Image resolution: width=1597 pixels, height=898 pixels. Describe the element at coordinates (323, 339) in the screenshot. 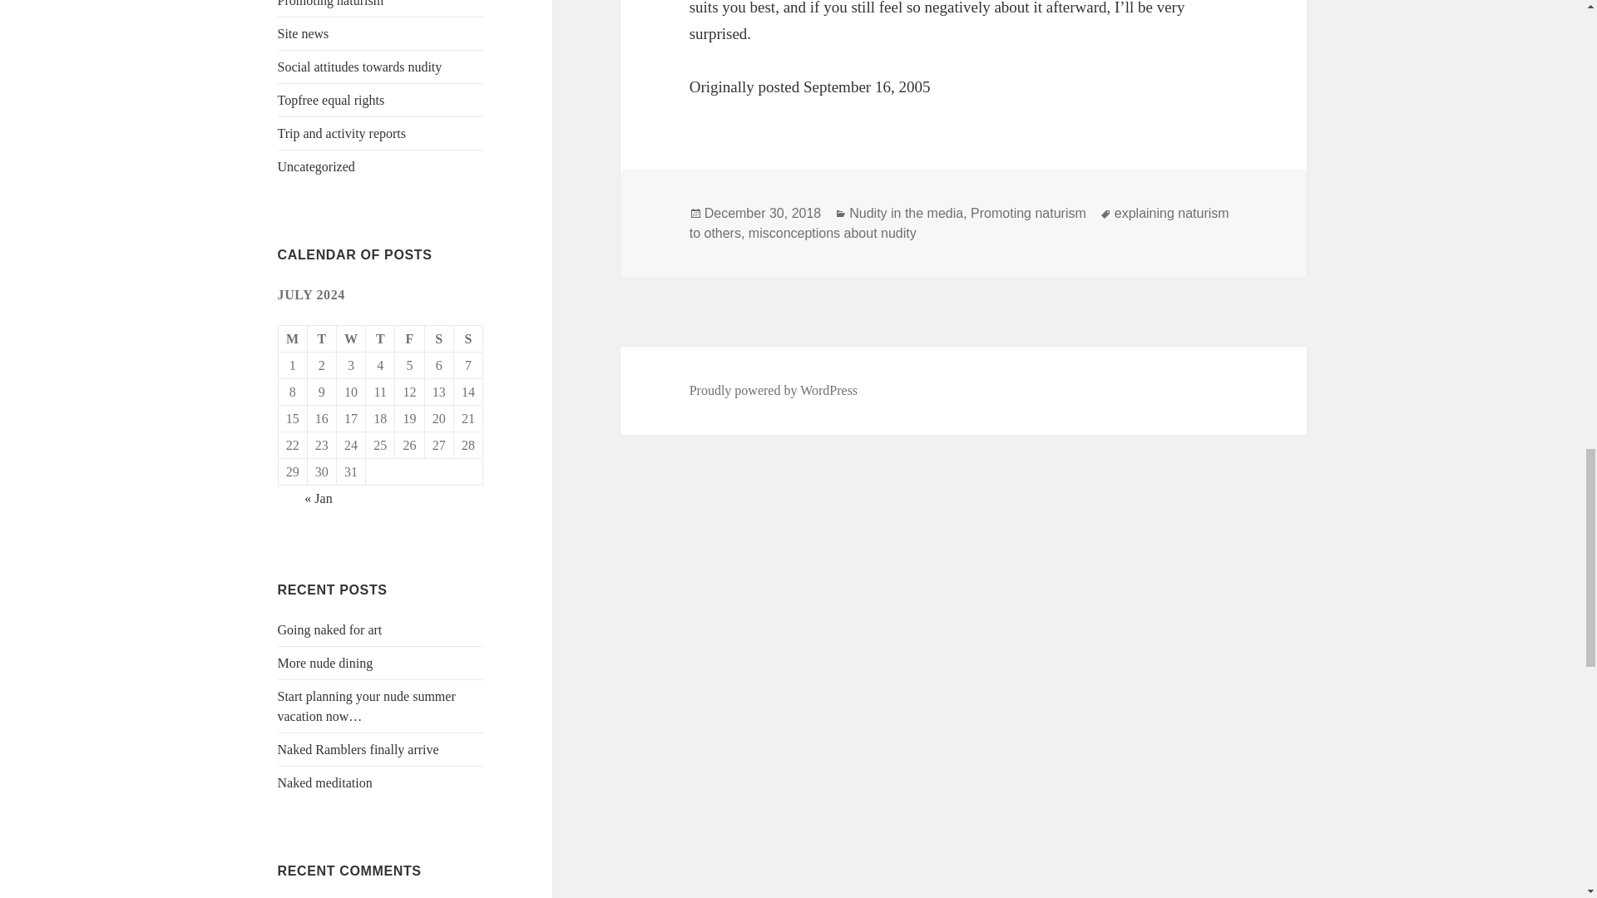

I see `Tuesday` at that location.